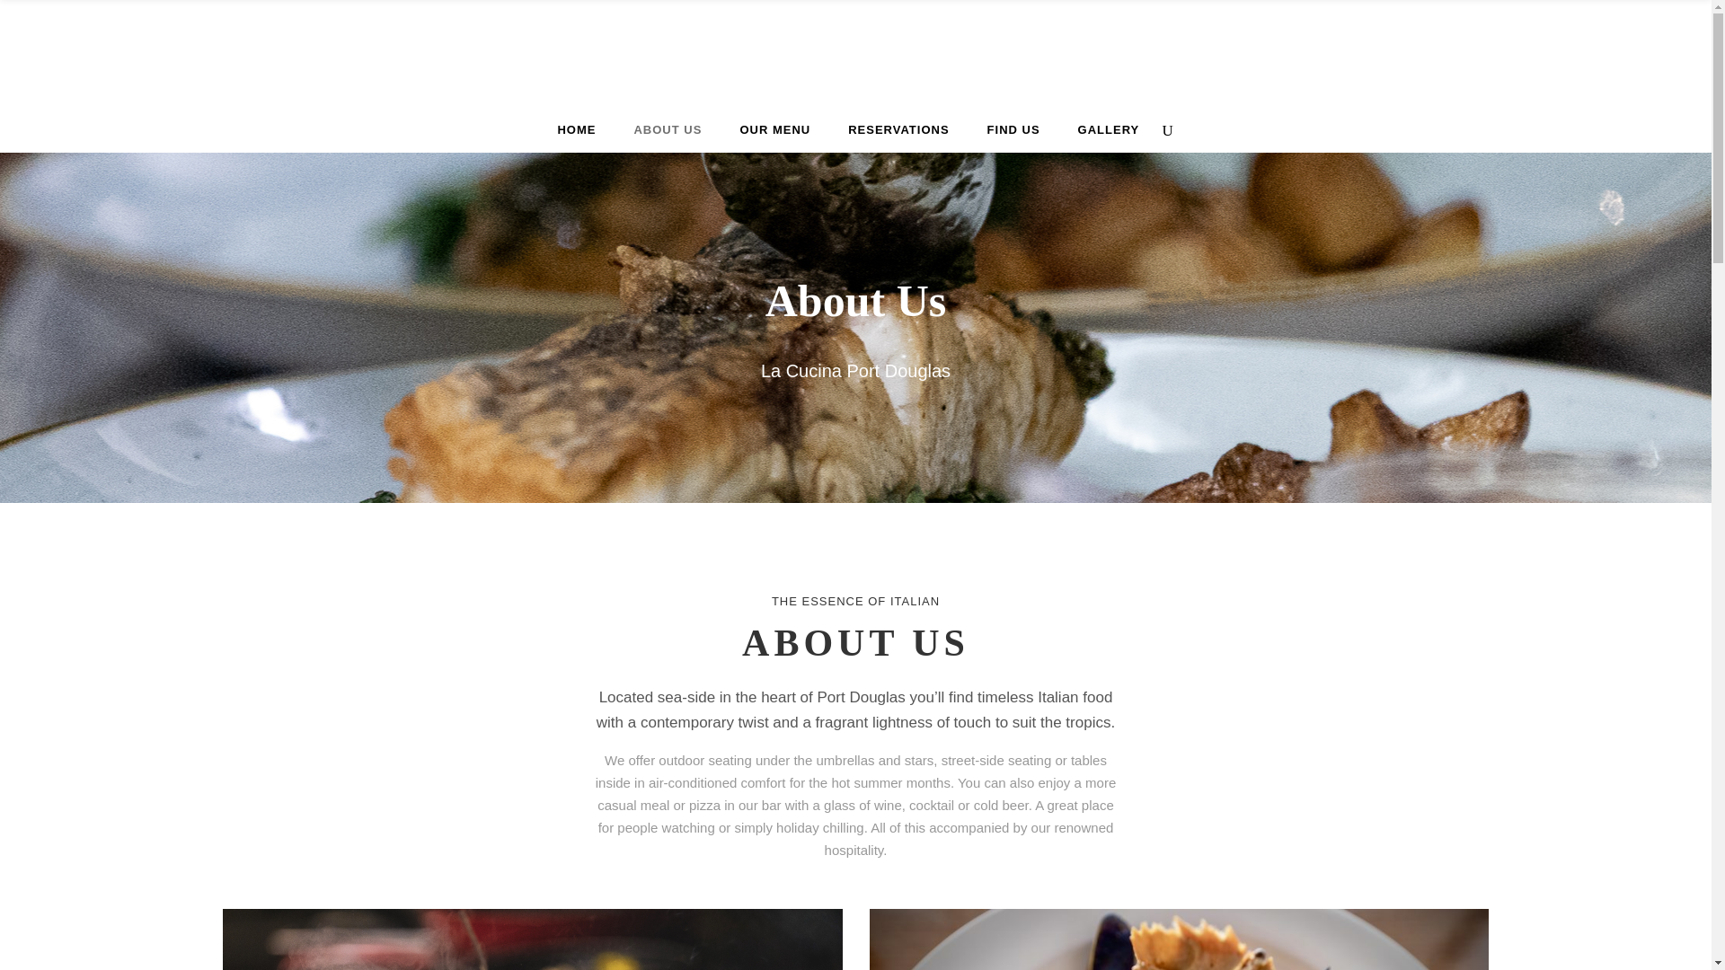 Image resolution: width=1725 pixels, height=970 pixels. I want to click on ABOUT US, so click(667, 129).